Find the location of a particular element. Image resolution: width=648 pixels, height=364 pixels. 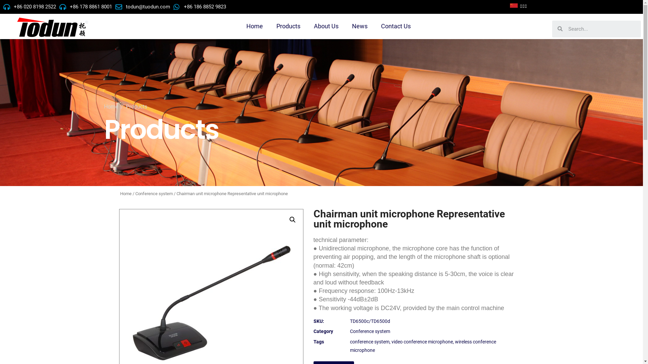

Search is located at coordinates (601, 29).